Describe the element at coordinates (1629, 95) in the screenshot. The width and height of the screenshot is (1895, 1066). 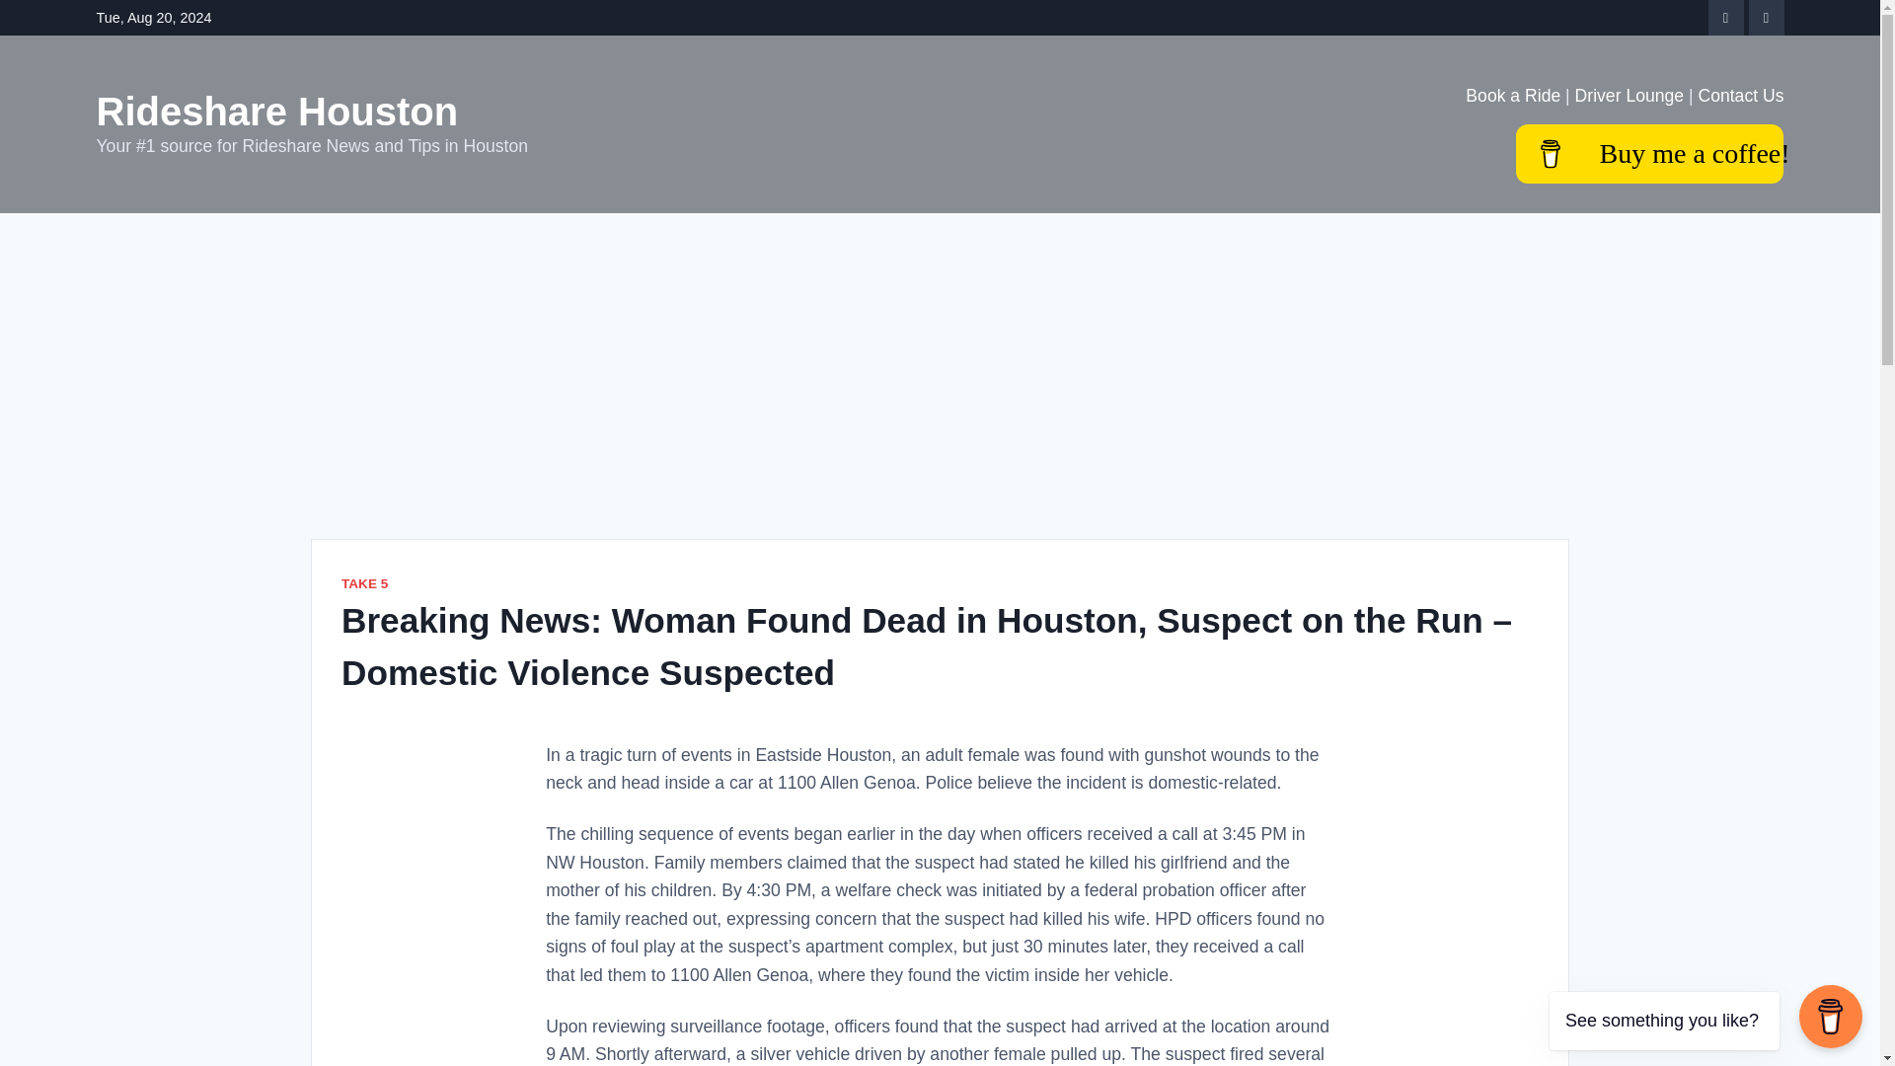
I see `Driver Lounge` at that location.